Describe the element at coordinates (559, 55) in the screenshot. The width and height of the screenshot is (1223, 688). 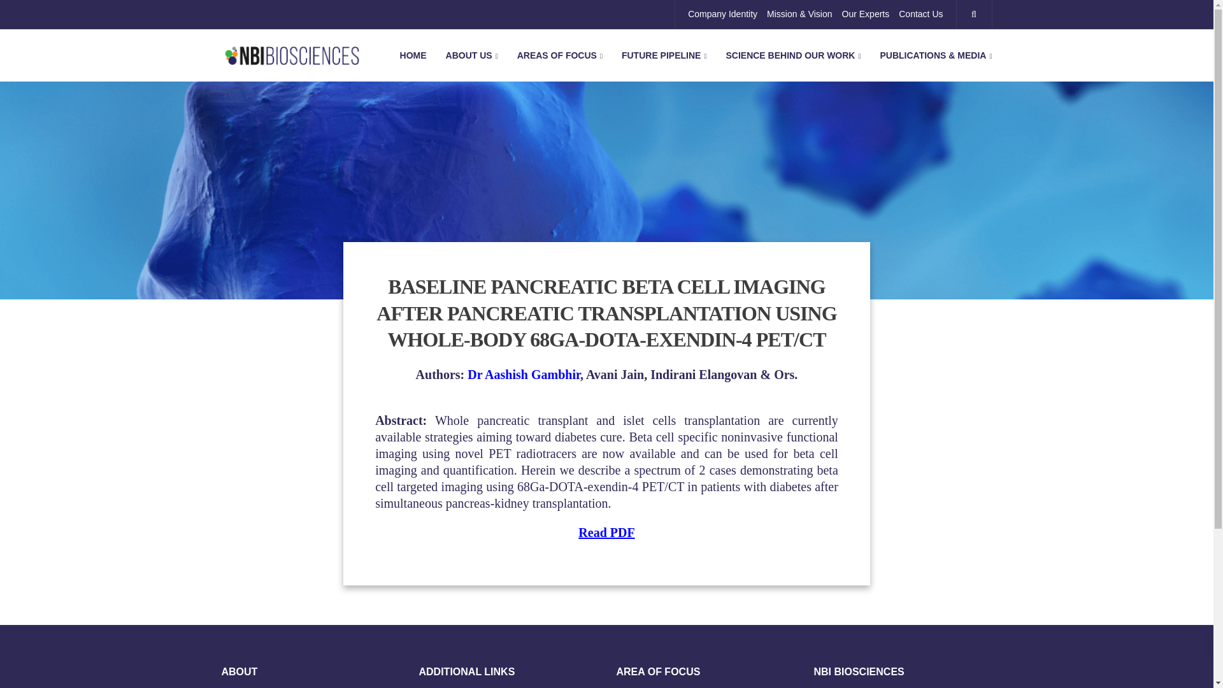
I see `Areas of Focus` at that location.